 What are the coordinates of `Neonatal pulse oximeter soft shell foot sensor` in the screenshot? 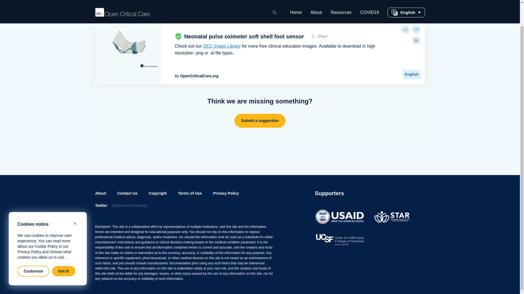 It's located at (244, 36).